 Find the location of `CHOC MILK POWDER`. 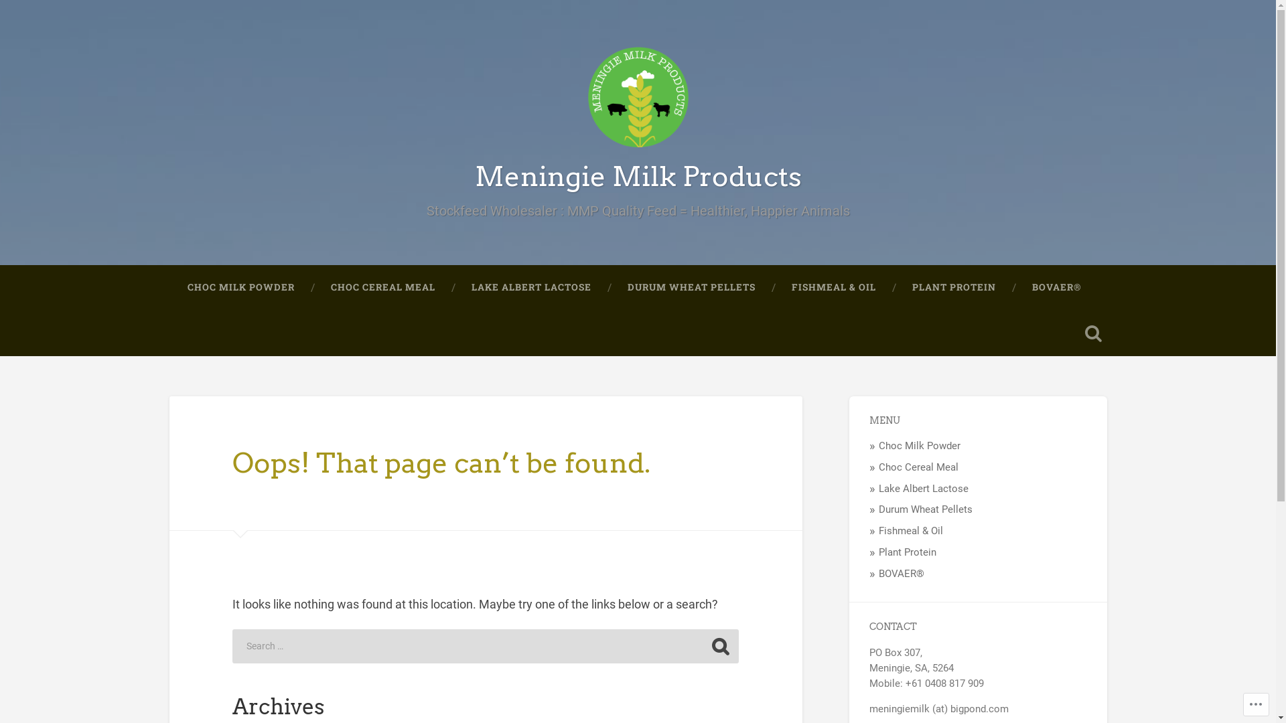

CHOC MILK POWDER is located at coordinates (240, 288).